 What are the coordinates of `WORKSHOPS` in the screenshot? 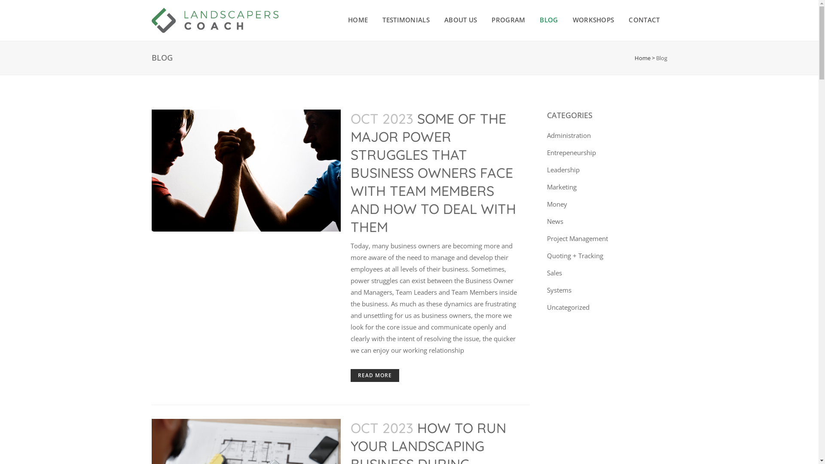 It's located at (594, 20).